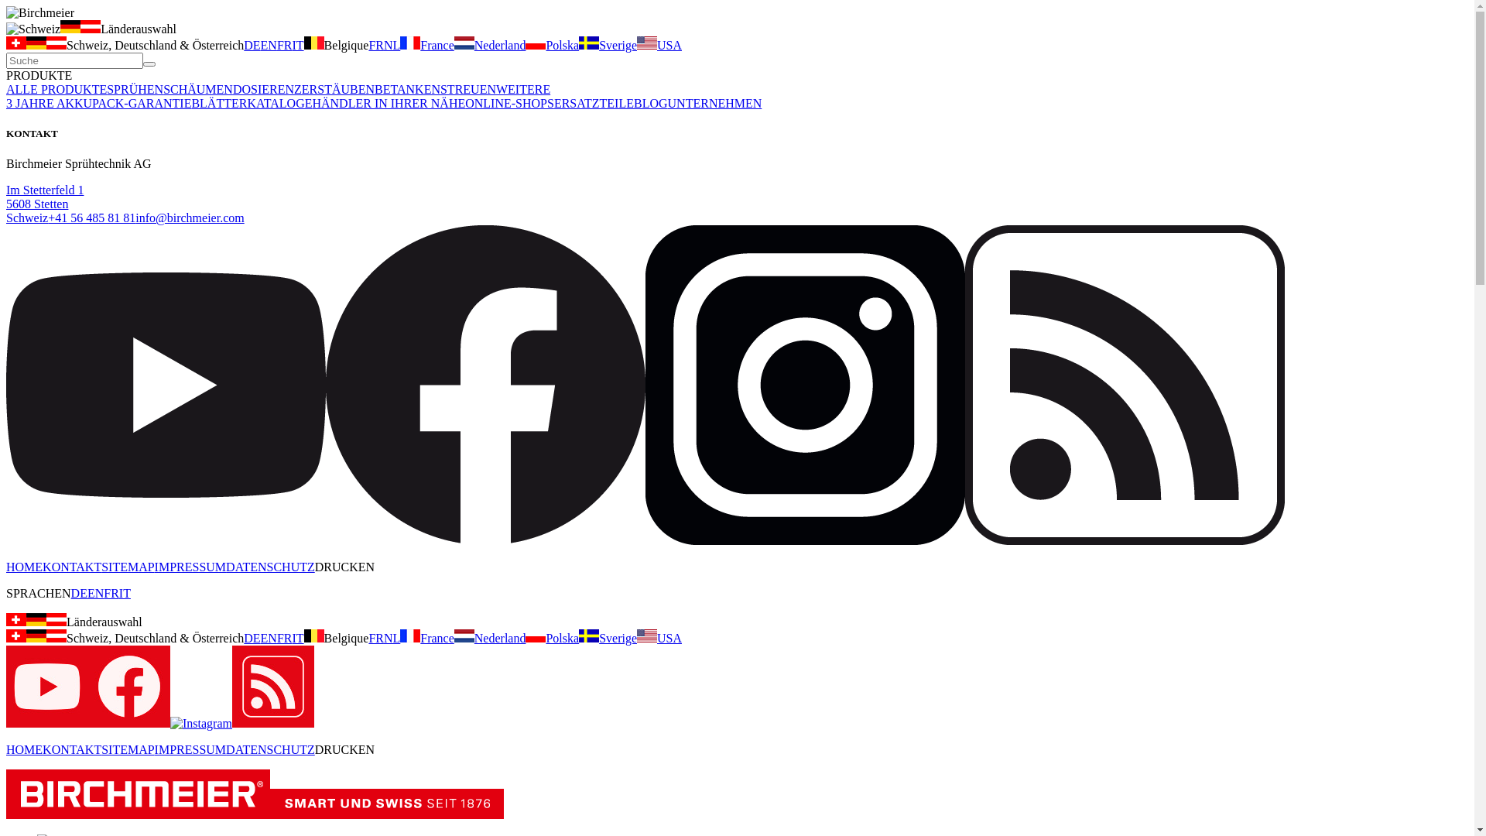 The height and width of the screenshot is (836, 1486). What do you see at coordinates (91, 218) in the screenshot?
I see `+41 56 485 81 81` at bounding box center [91, 218].